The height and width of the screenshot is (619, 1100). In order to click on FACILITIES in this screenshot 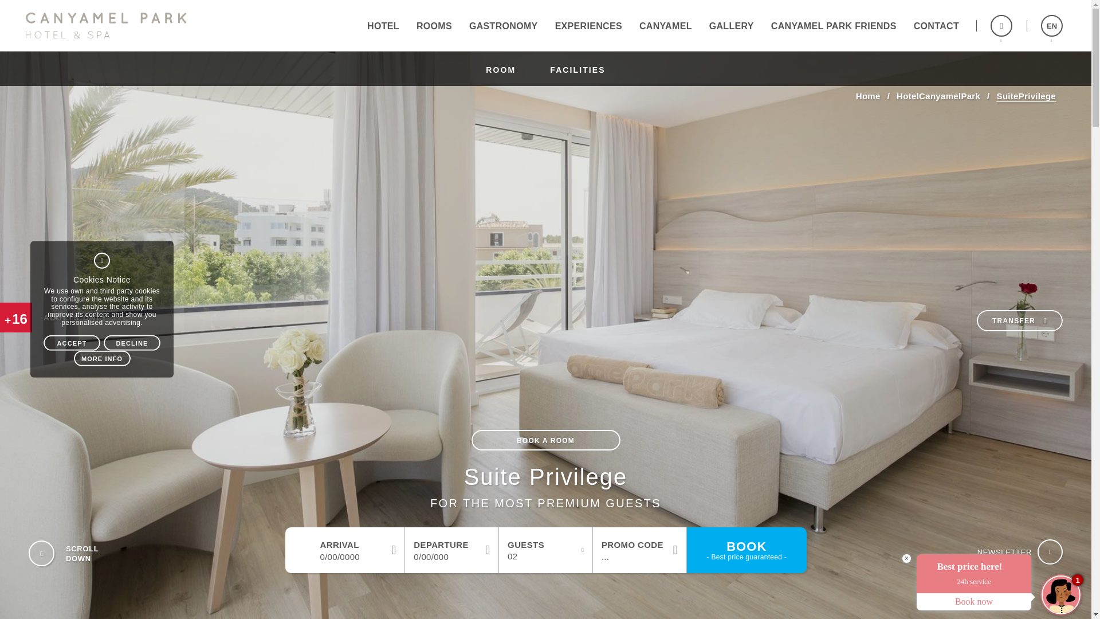, I will do `click(577, 68)`.